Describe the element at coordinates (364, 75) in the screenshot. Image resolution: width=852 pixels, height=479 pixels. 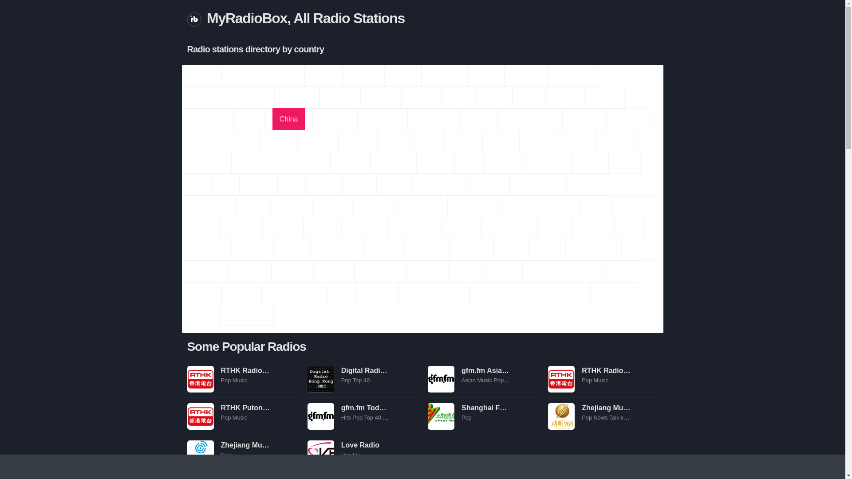
I see `Armenia` at that location.